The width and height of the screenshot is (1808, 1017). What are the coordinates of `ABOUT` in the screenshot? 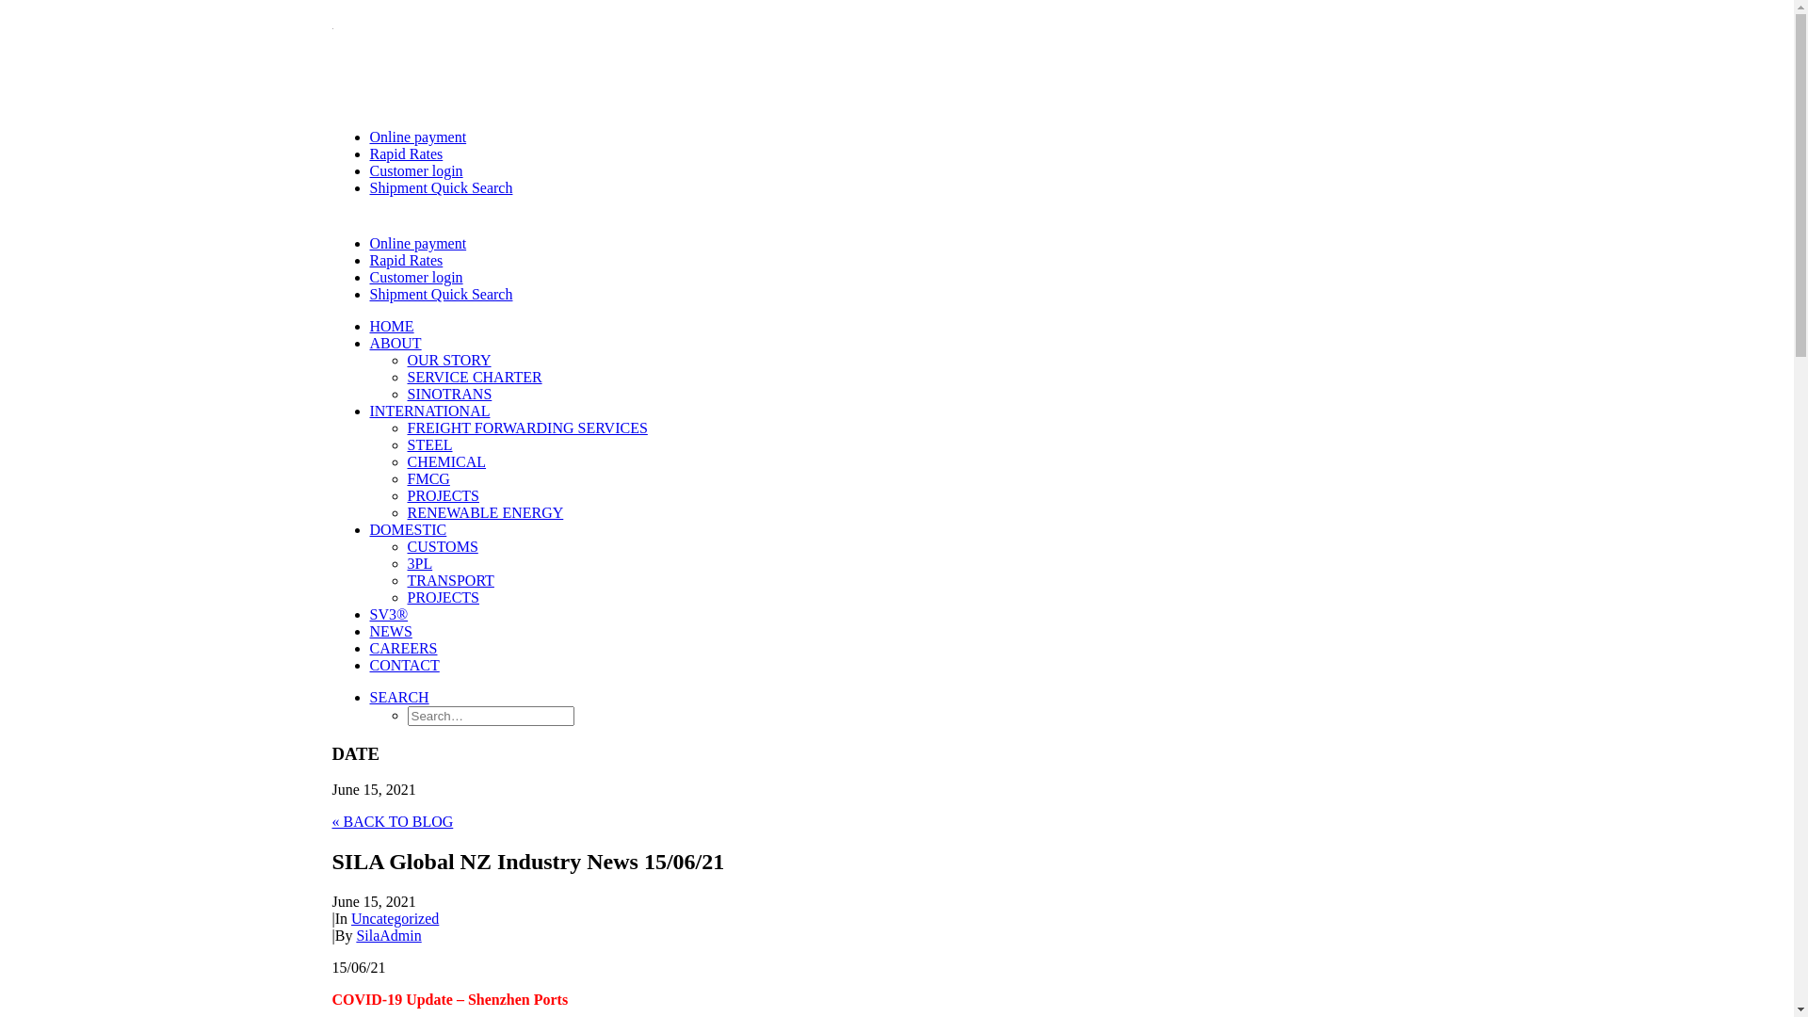 It's located at (395, 343).